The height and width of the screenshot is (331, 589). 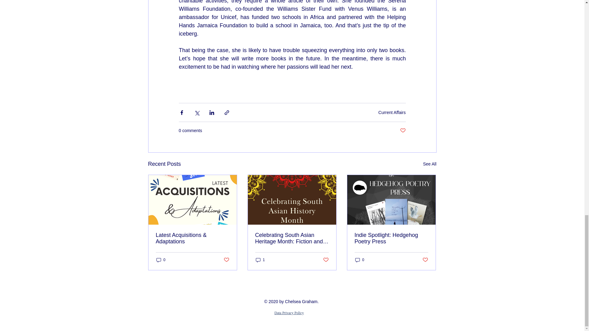 I want to click on 1, so click(x=260, y=260).